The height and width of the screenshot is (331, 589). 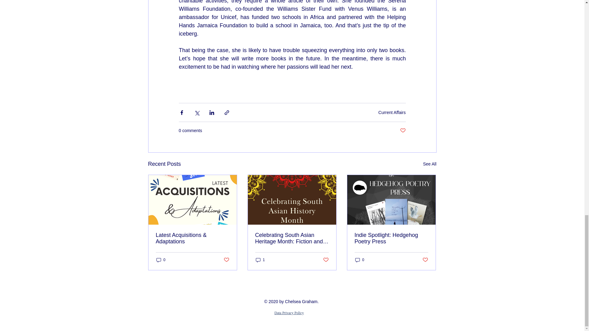 I want to click on 1, so click(x=260, y=260).